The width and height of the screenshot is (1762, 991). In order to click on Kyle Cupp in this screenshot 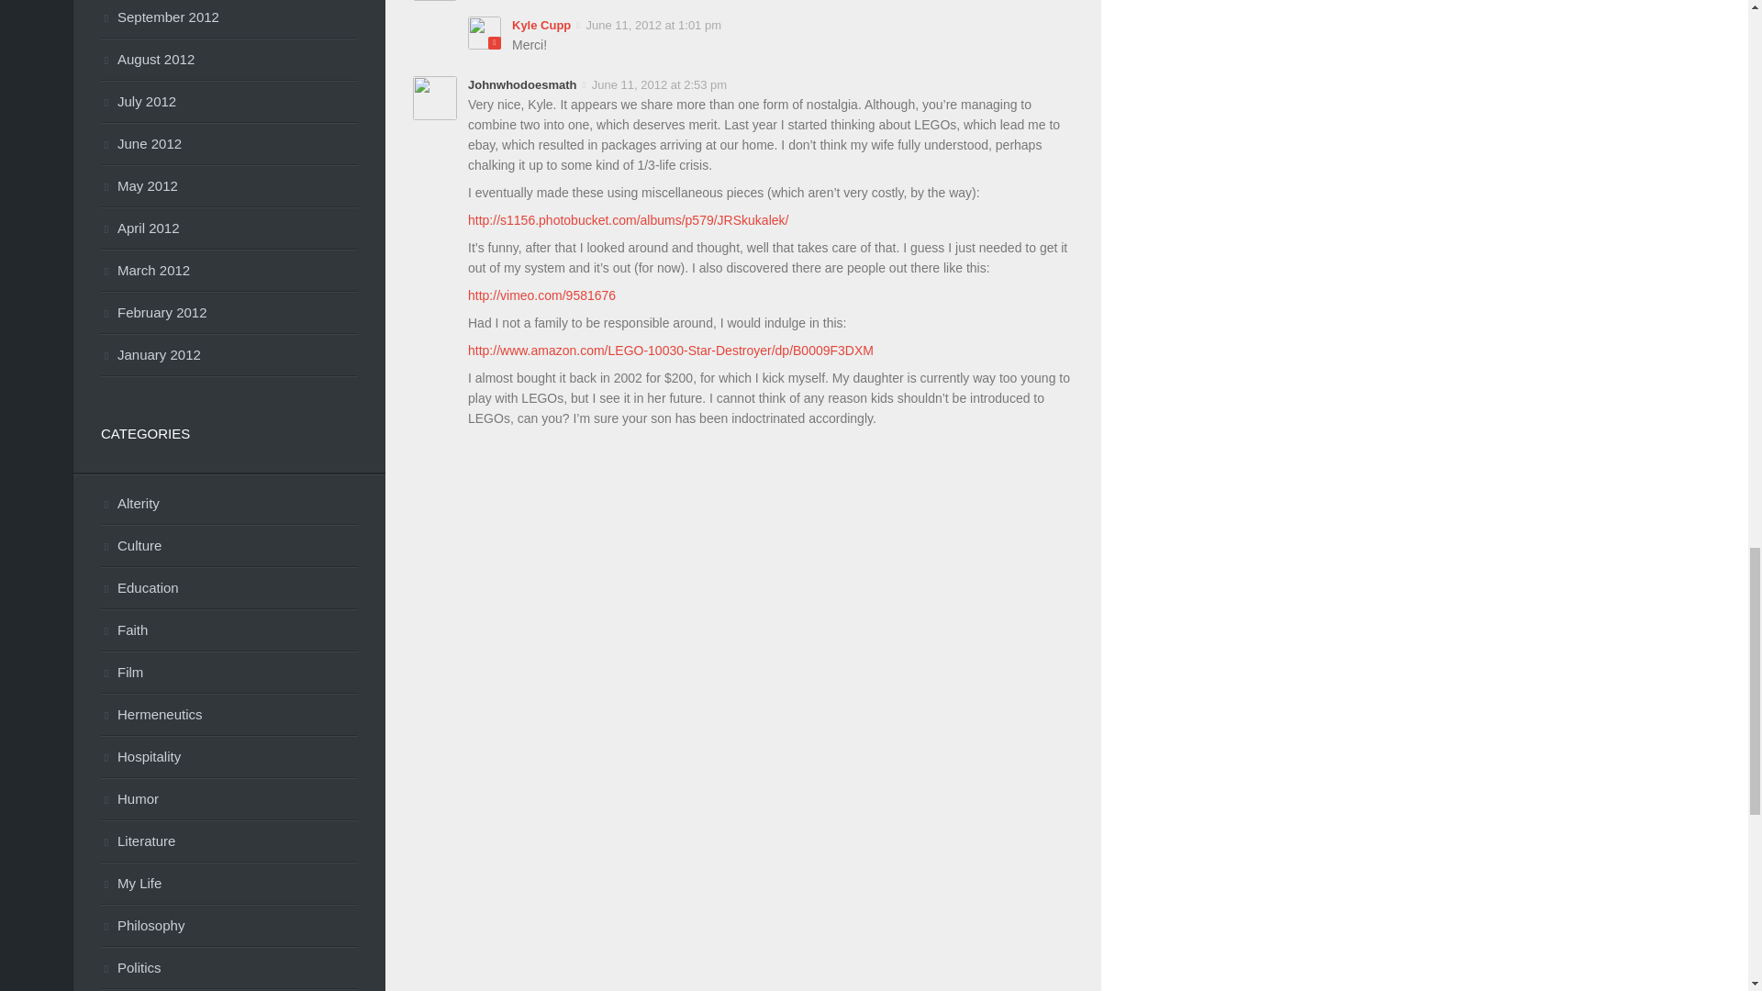, I will do `click(541, 25)`.